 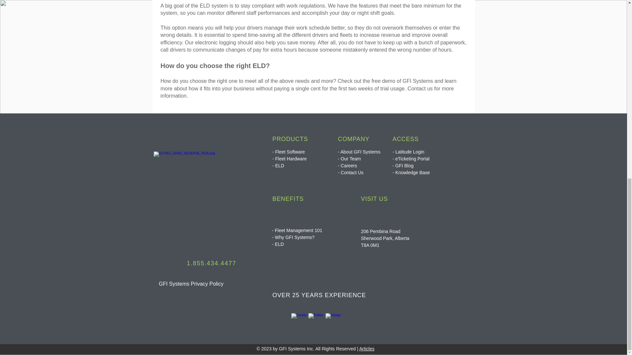 I want to click on - Contact Us, so click(x=350, y=173).